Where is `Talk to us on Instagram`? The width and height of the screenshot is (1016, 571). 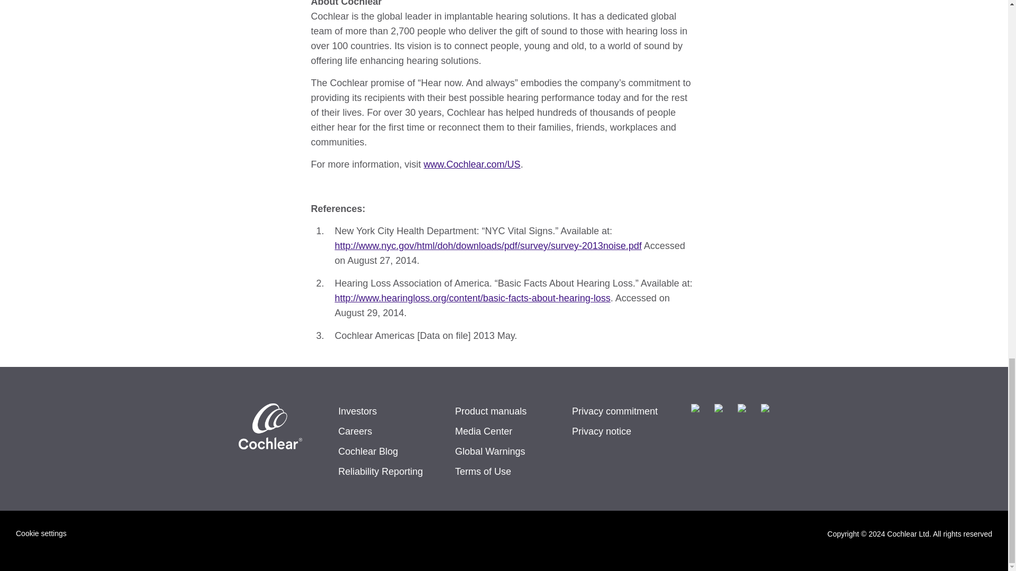
Talk to us on Instagram is located at coordinates (769, 411).